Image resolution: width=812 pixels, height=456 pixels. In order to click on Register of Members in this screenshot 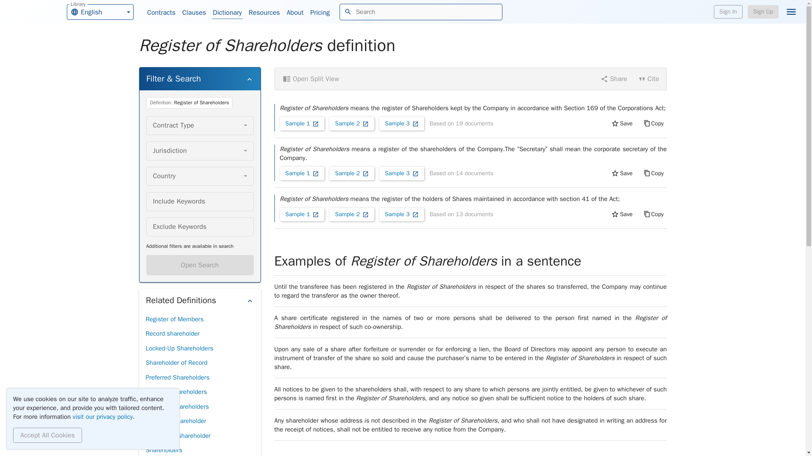, I will do `click(174, 319)`.